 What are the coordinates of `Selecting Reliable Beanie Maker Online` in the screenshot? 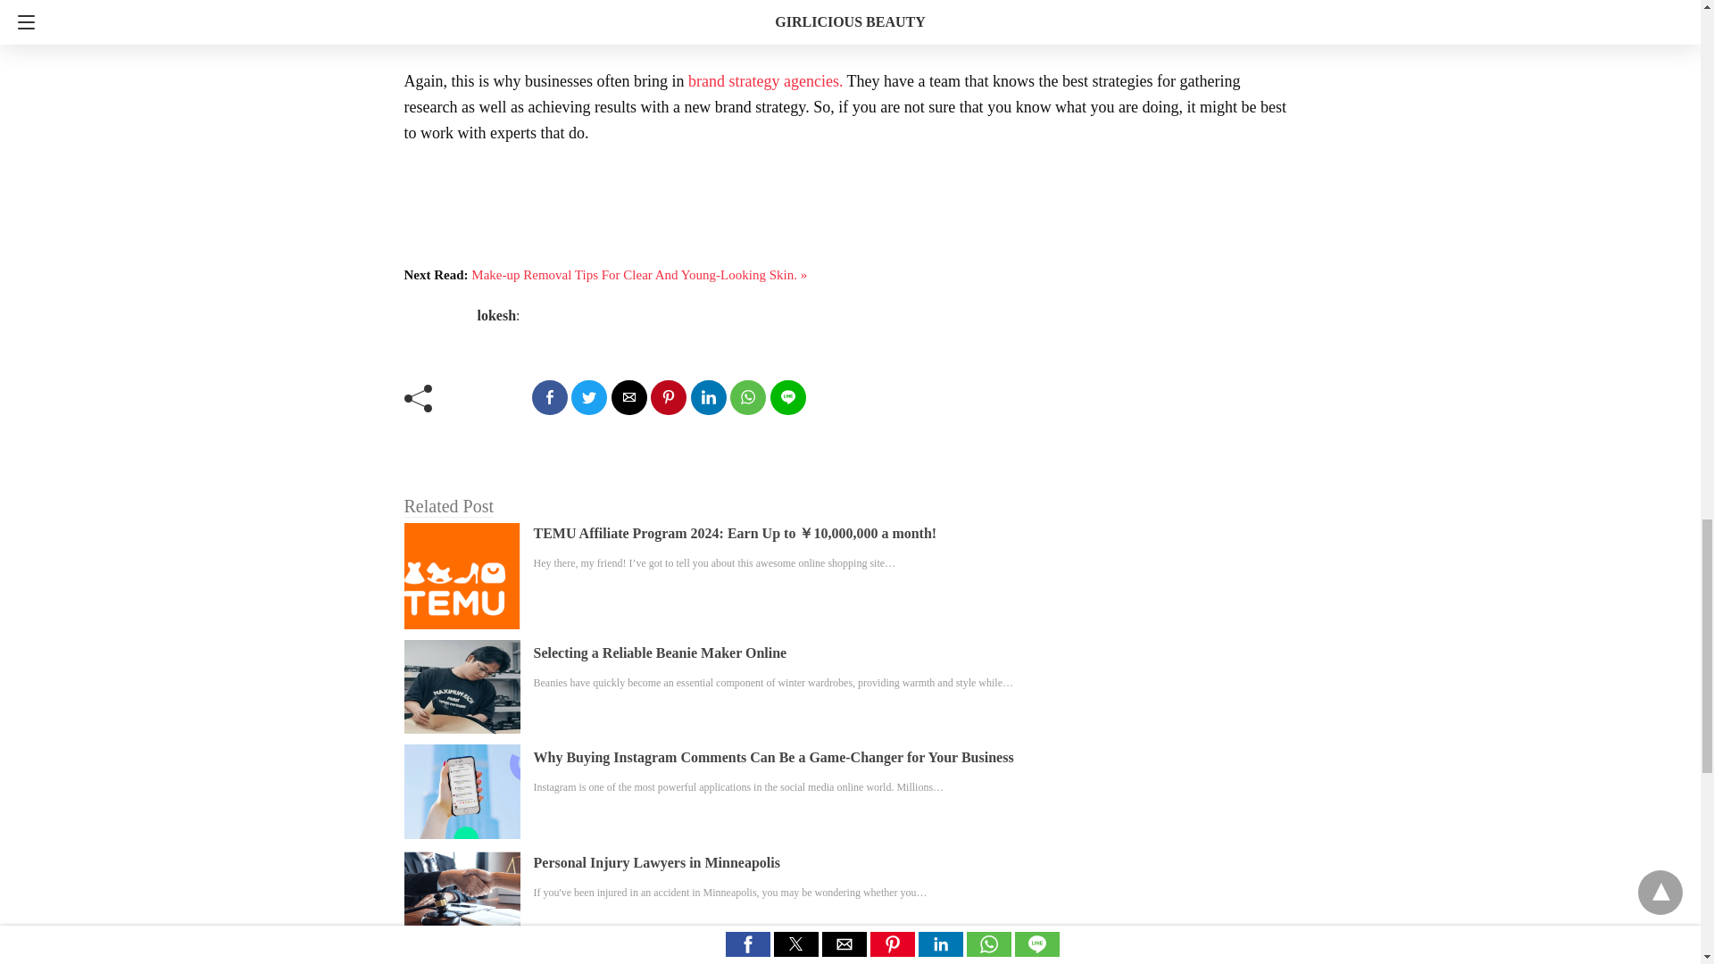 It's located at (660, 652).